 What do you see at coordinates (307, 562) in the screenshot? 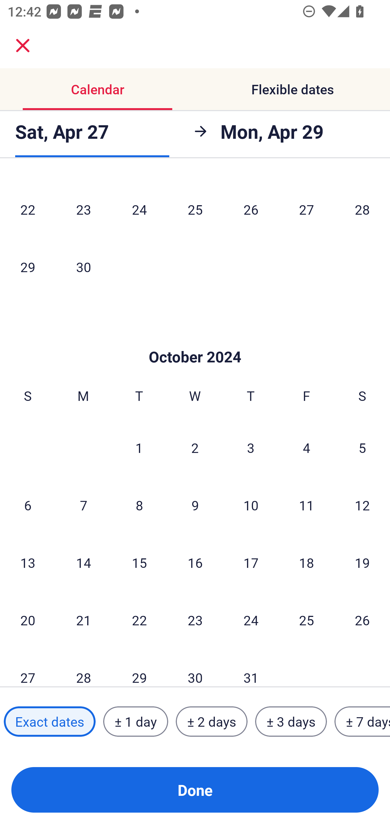
I see `18 Friday, October 18, 2024` at bounding box center [307, 562].